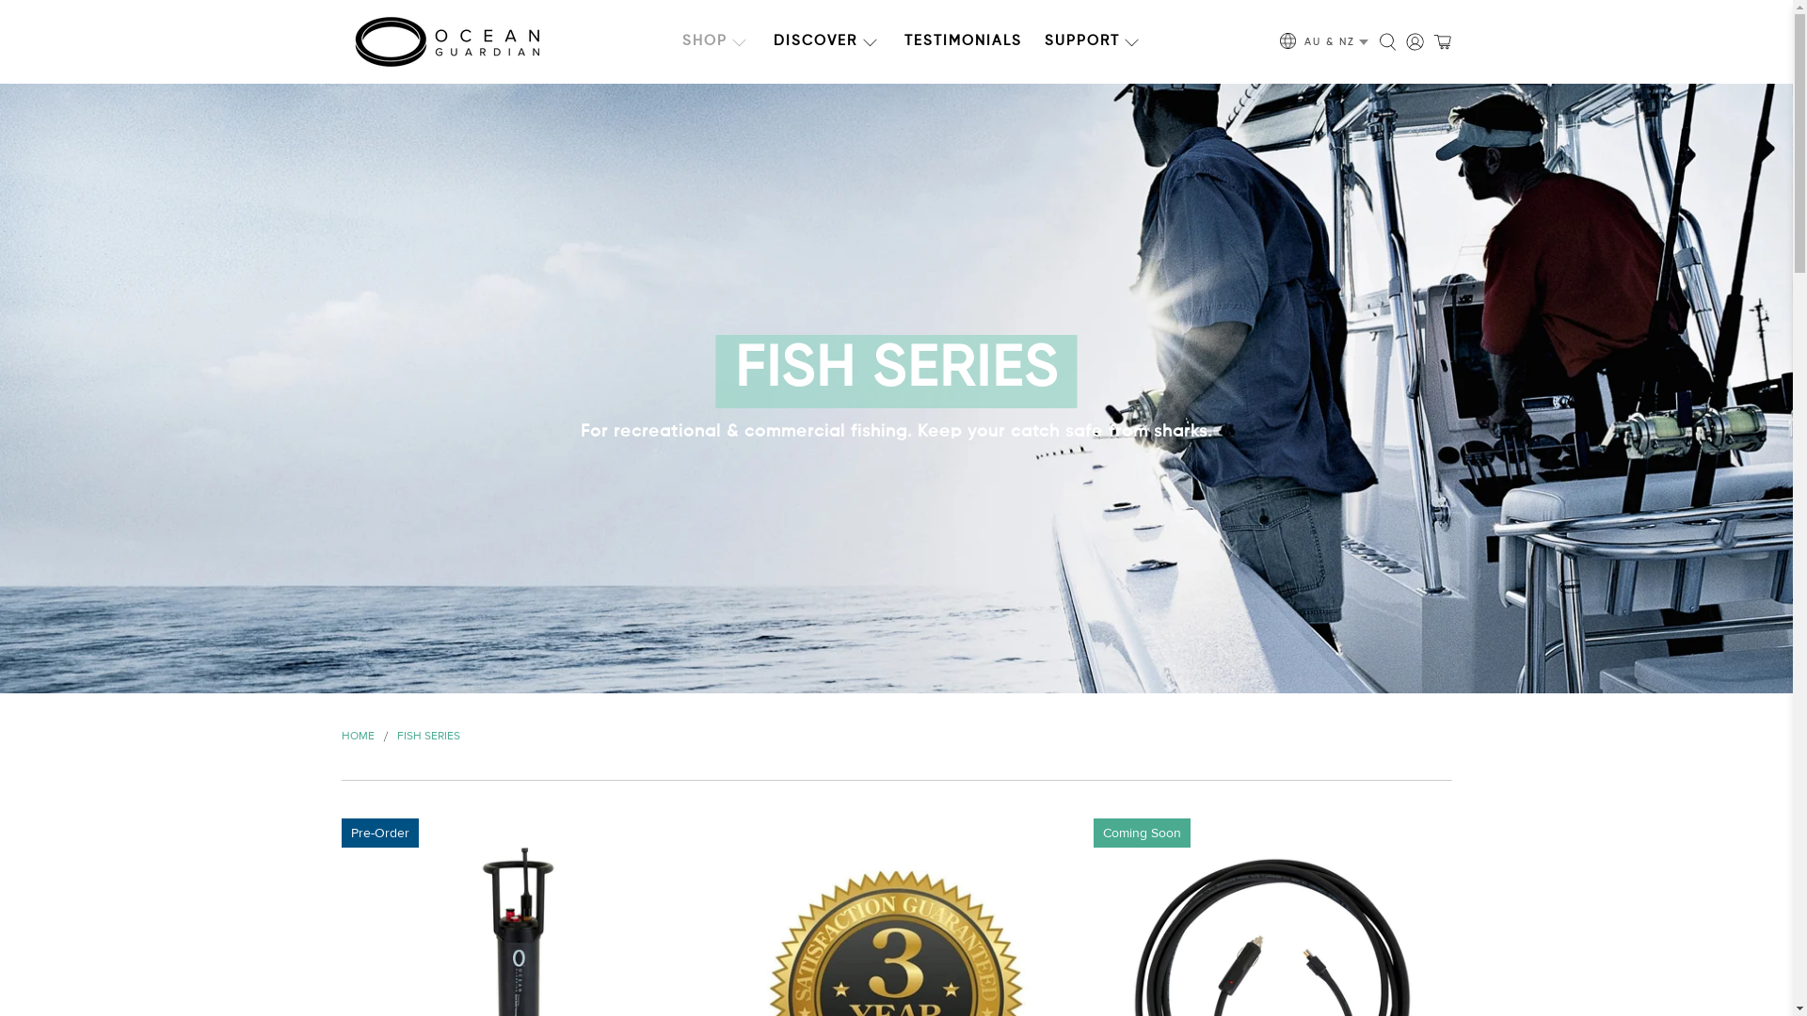 The image size is (1807, 1016). I want to click on SHOP, so click(717, 41).